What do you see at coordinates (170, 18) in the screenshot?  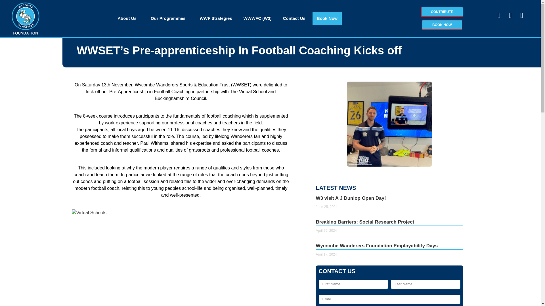 I see `Our Programmes` at bounding box center [170, 18].